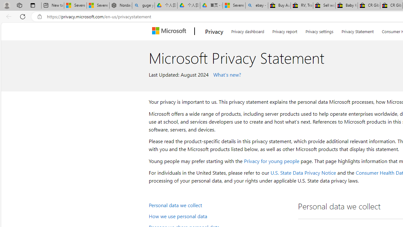  What do you see at coordinates (214, 31) in the screenshot?
I see `Privacy` at bounding box center [214, 31].